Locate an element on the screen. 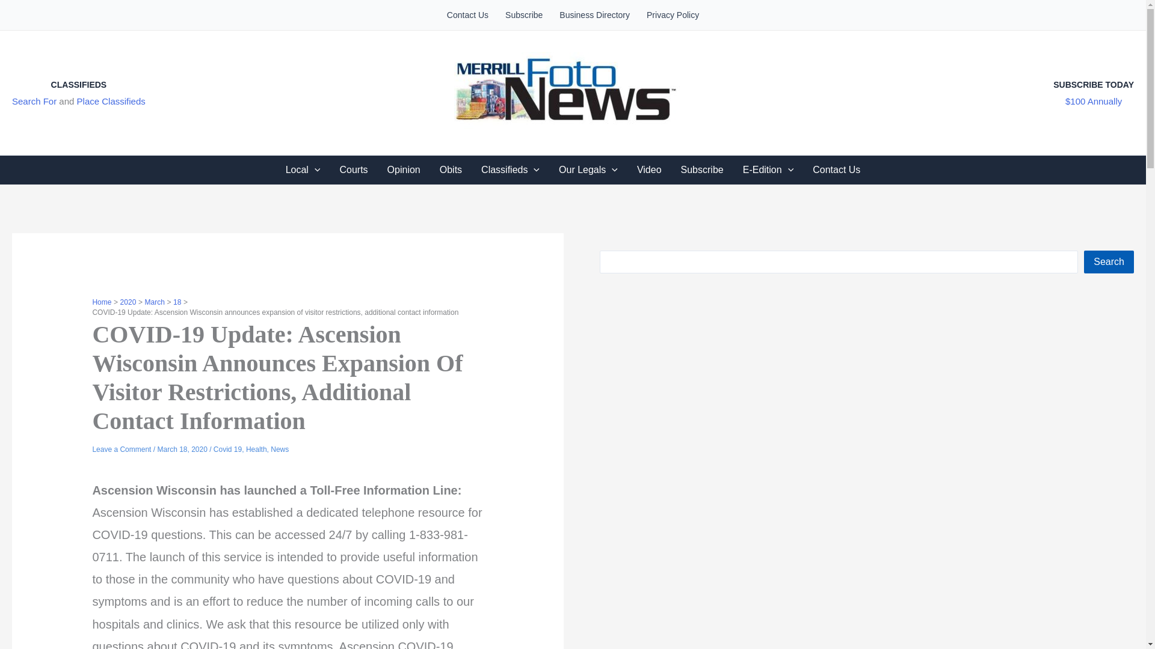 The height and width of the screenshot is (649, 1155). Classifieds is located at coordinates (510, 169).